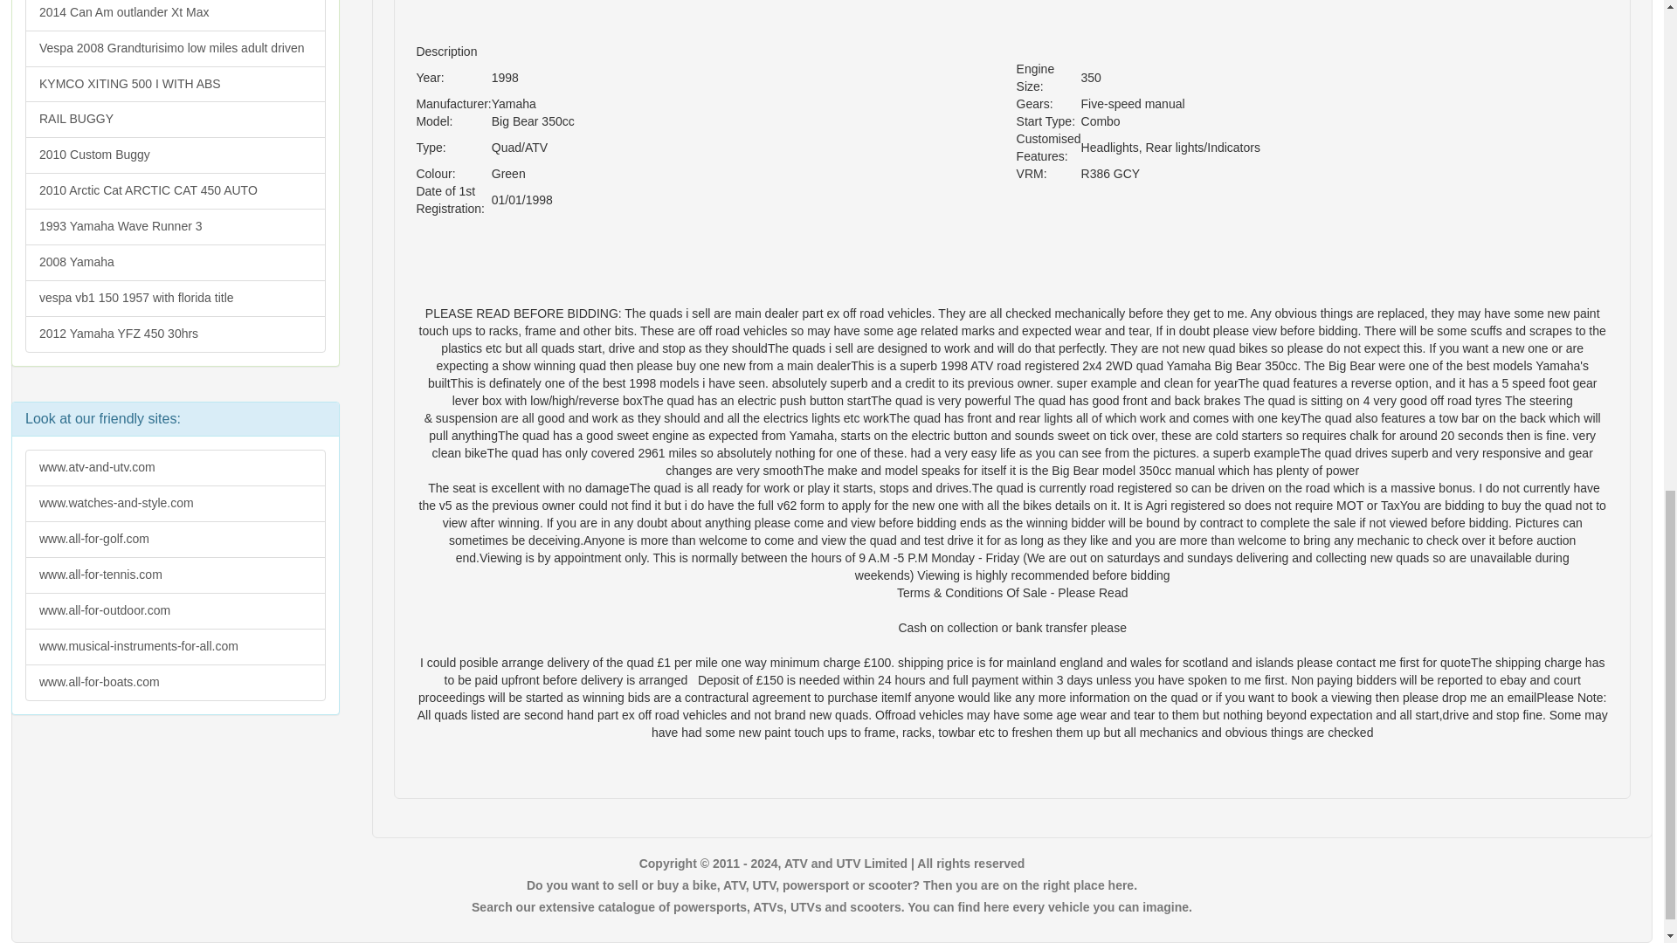  Describe the element at coordinates (175, 334) in the screenshot. I see `2012 Yamaha YFZ 450 30hrs` at that location.